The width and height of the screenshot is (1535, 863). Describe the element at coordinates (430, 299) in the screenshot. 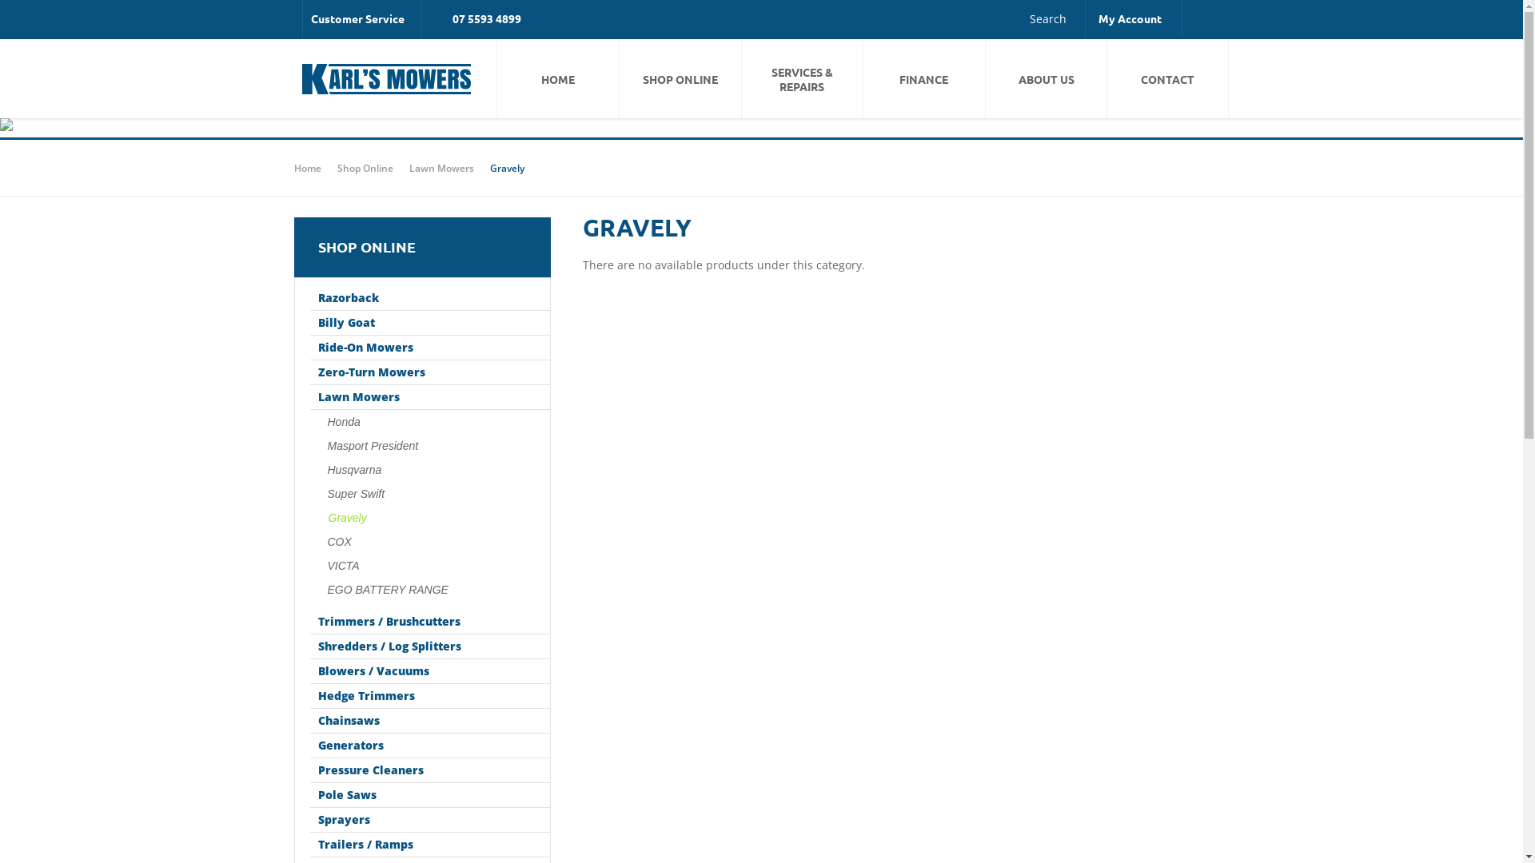

I see `Razorback` at that location.